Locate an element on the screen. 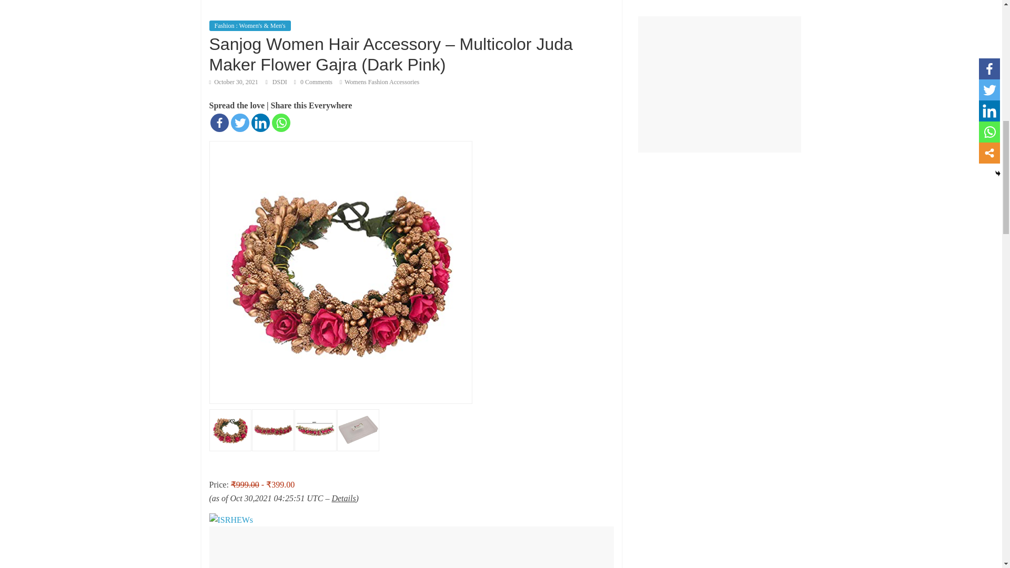 Image resolution: width=1010 pixels, height=568 pixels. Twitter is located at coordinates (239, 123).